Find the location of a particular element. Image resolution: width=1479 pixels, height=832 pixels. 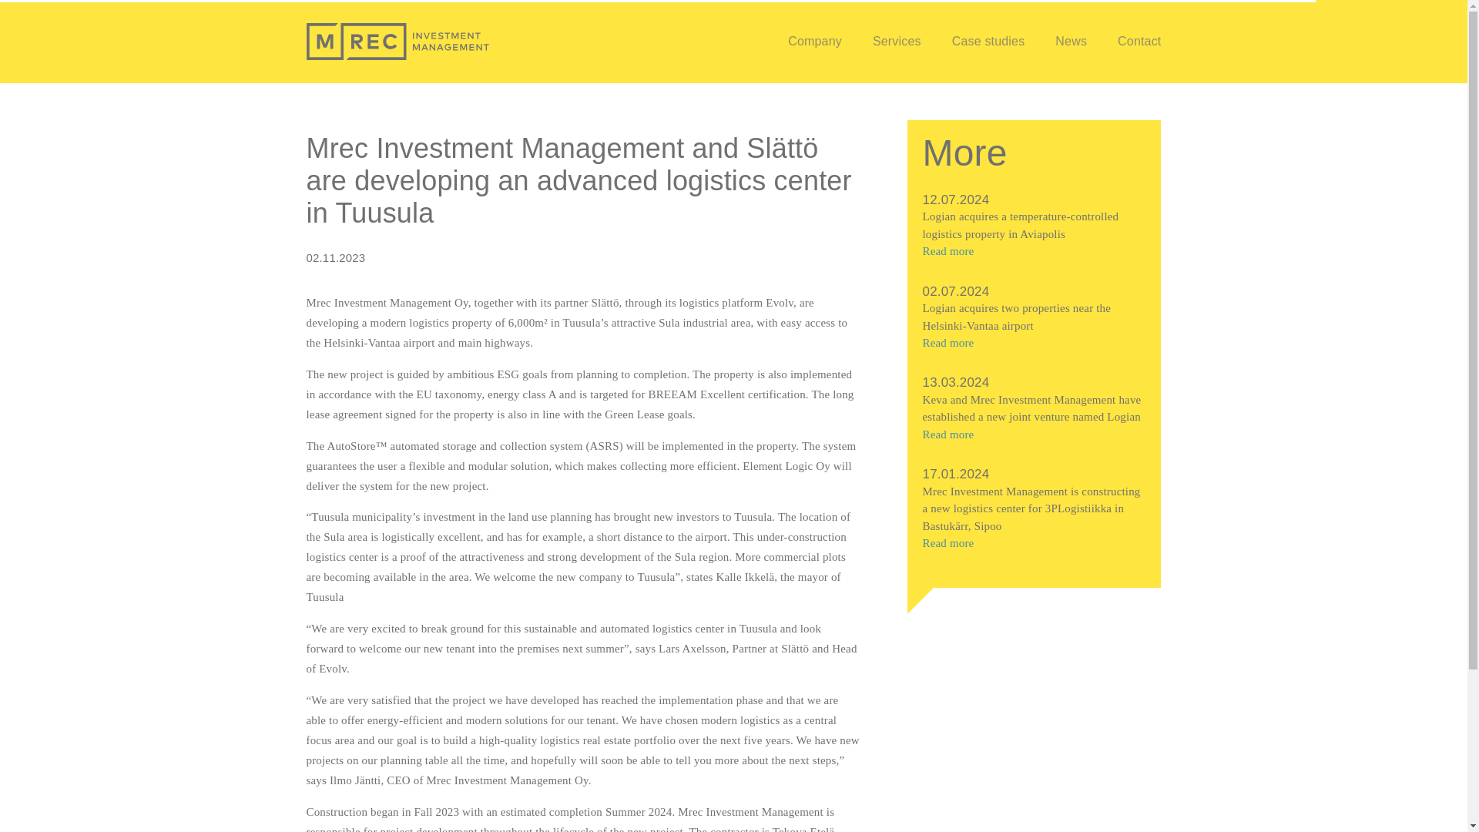

Contact is located at coordinates (1139, 41).